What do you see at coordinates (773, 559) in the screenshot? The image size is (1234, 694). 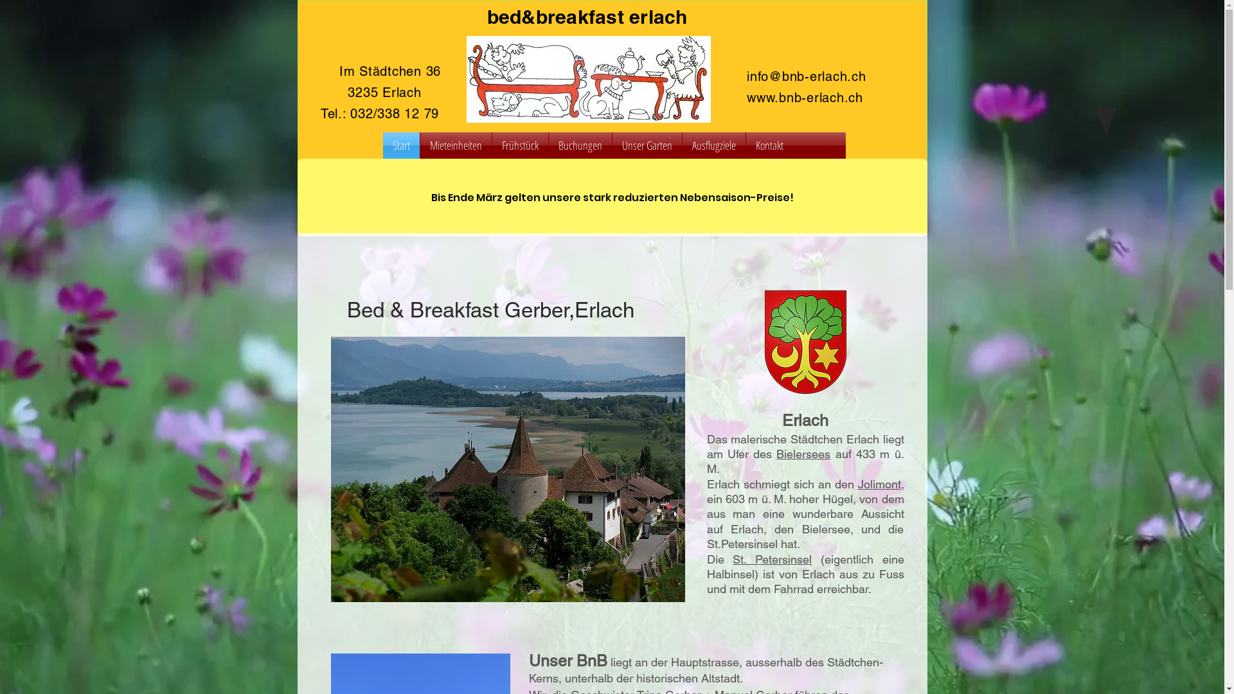 I see `St. Petersinsel` at bounding box center [773, 559].